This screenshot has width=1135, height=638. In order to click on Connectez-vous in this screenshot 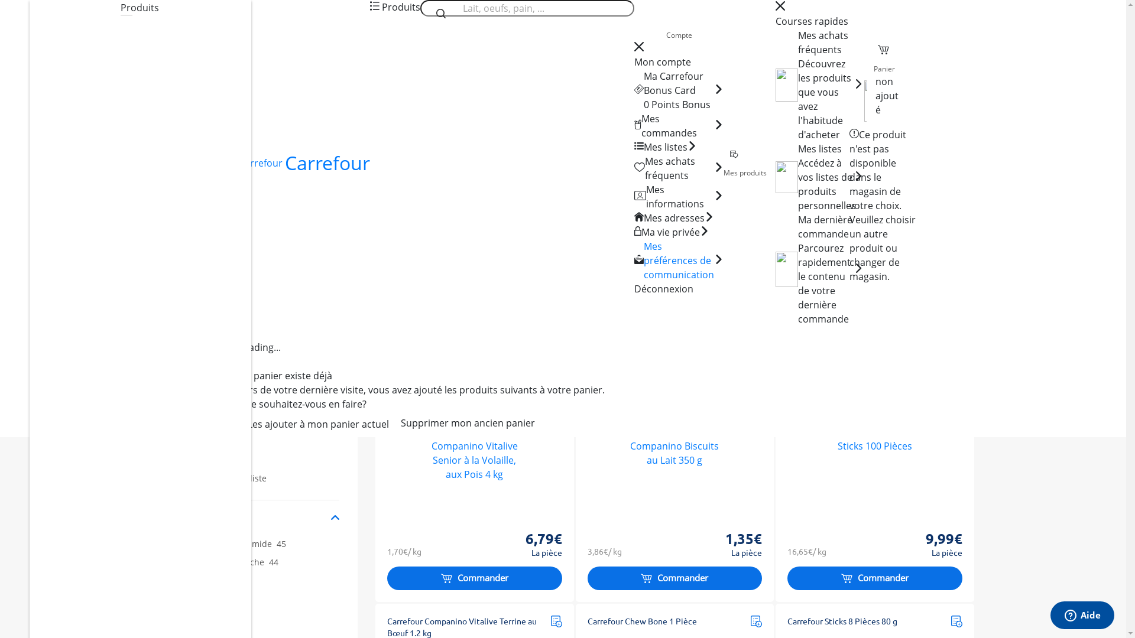, I will do `click(196, 421)`.